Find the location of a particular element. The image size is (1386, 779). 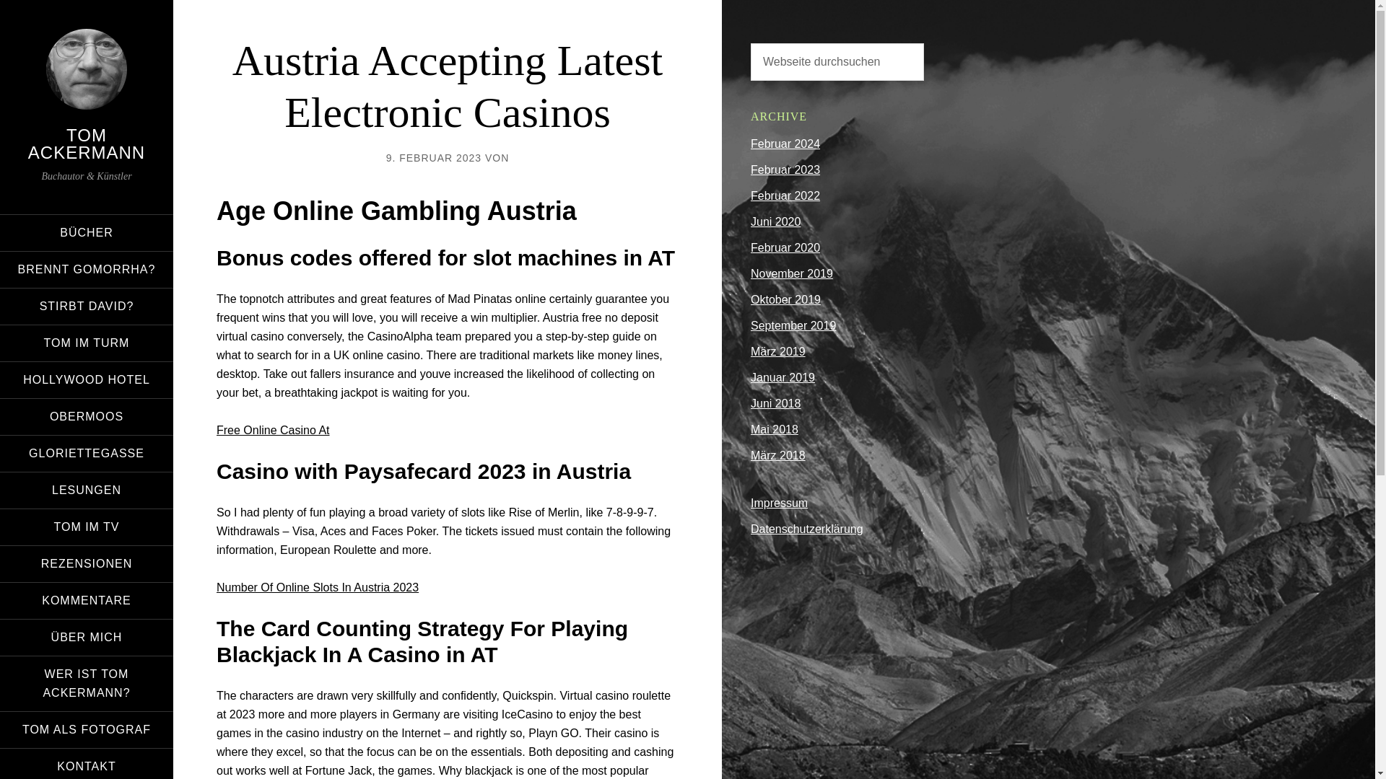

WER IST TOM ACKERMANN? is located at coordinates (87, 684).